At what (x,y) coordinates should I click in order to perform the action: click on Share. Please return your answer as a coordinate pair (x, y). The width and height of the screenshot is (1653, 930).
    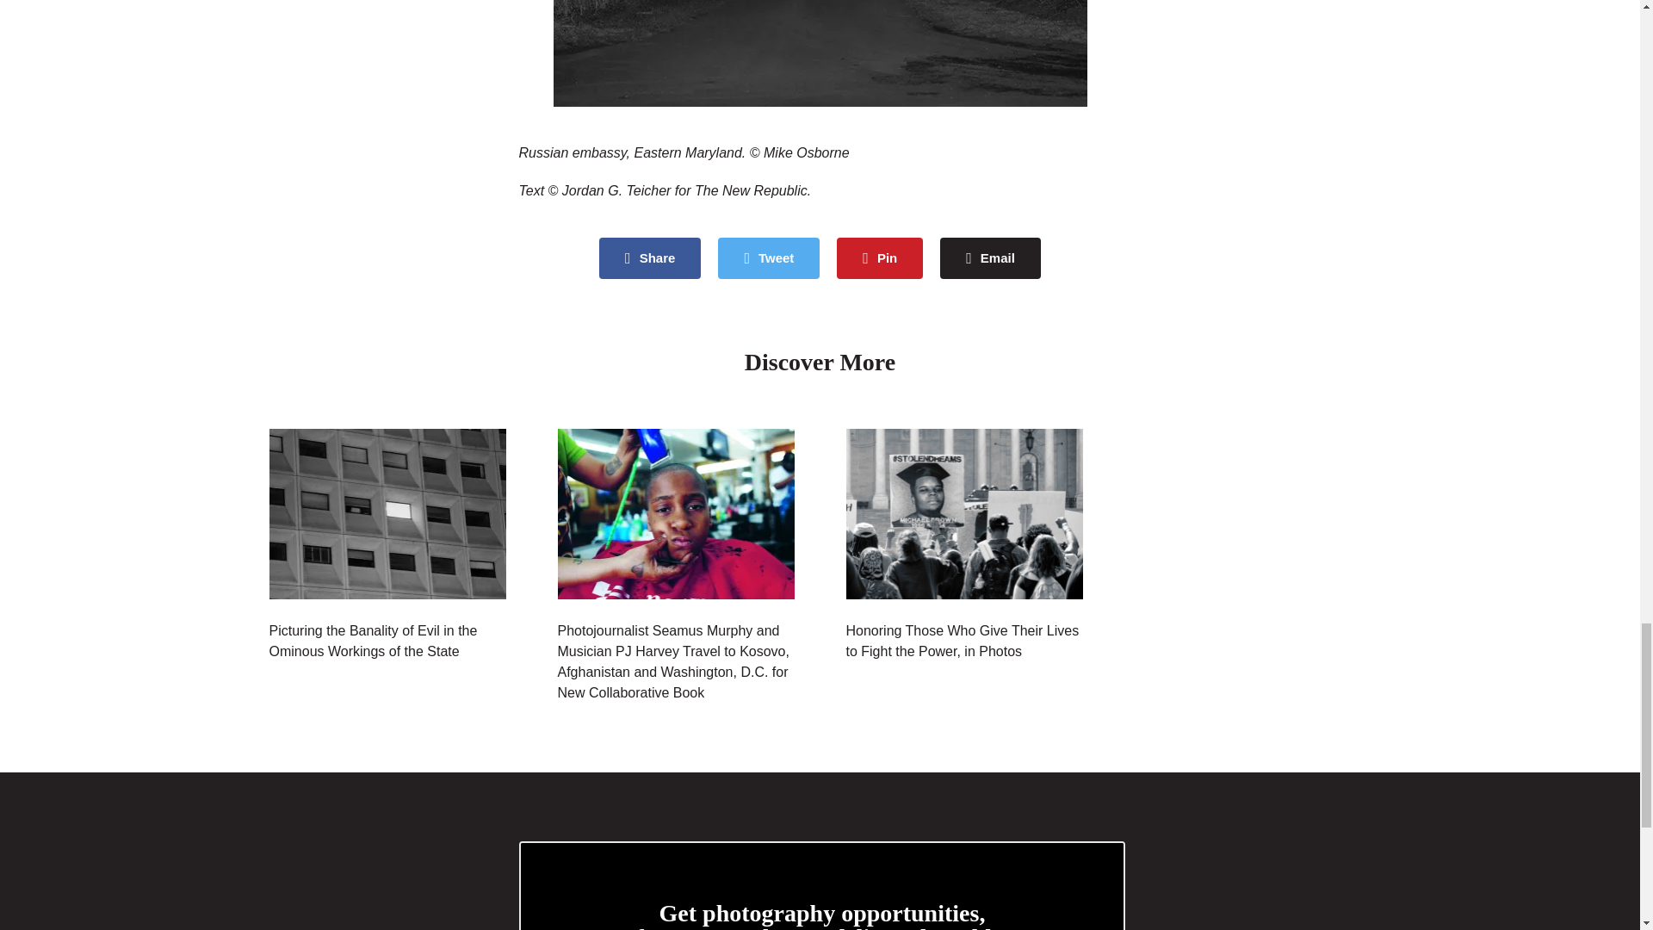
    Looking at the image, I should click on (649, 258).